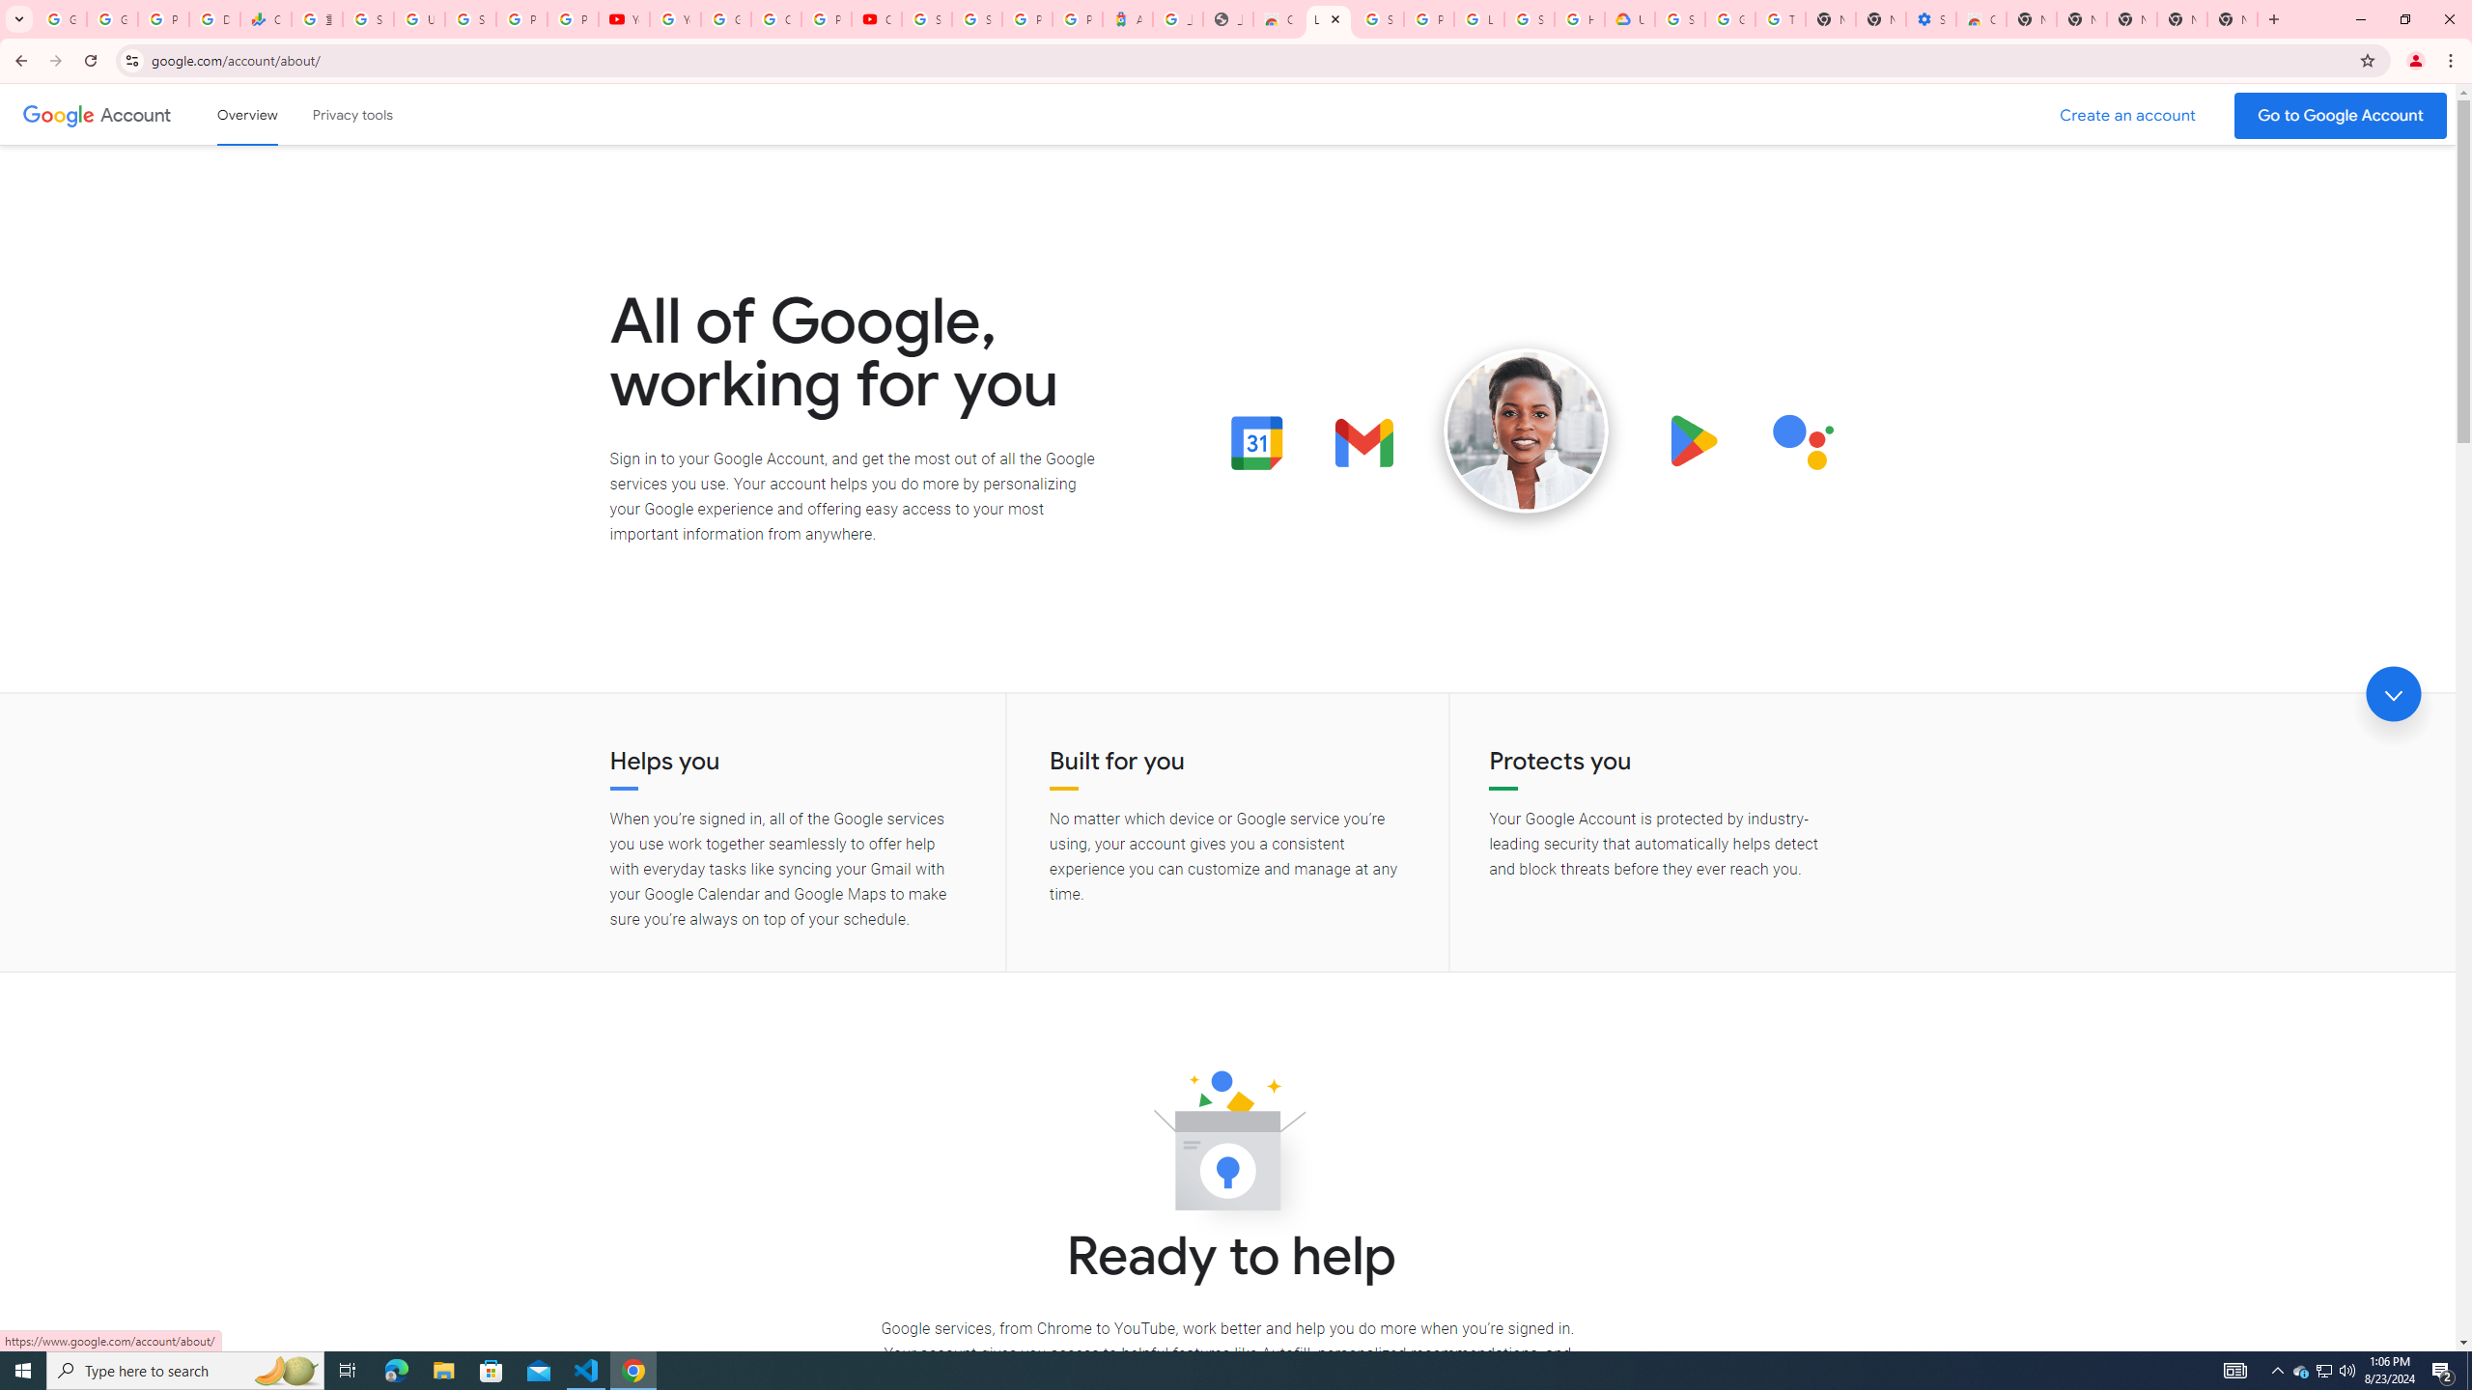  Describe the element at coordinates (624, 19) in the screenshot. I see `YouTube` at that location.